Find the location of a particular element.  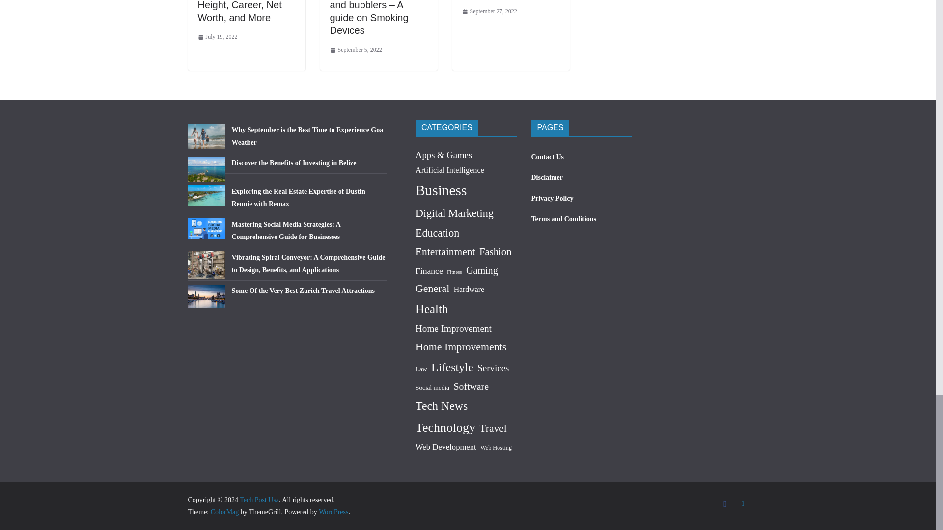

5:45 PM is located at coordinates (356, 50).